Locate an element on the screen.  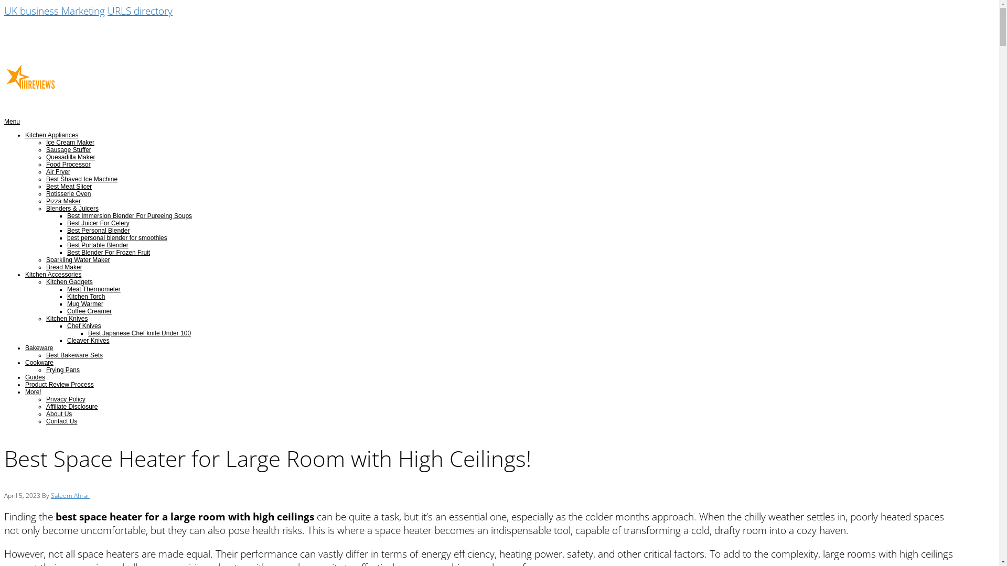
best personal blender for smoothies is located at coordinates (117, 238).